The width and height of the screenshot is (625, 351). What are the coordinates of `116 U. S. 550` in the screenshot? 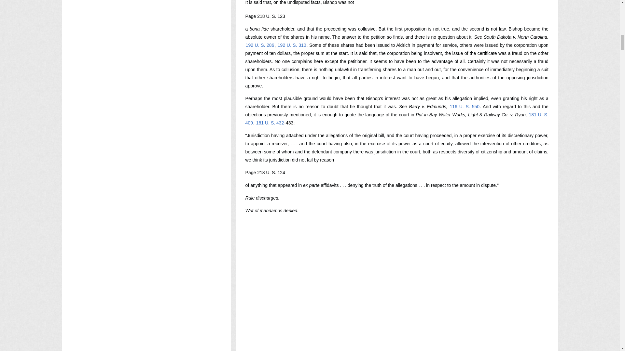 It's located at (465, 106).